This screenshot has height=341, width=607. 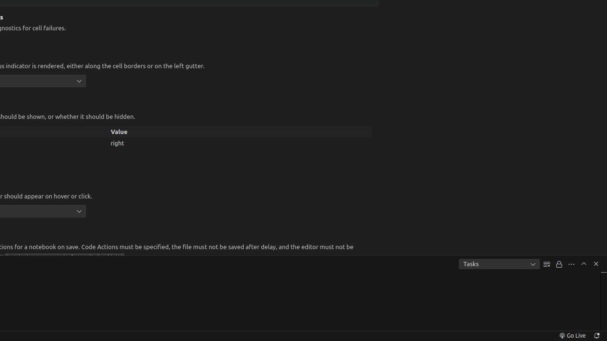 I want to click on Notifications, so click(x=597, y=336).